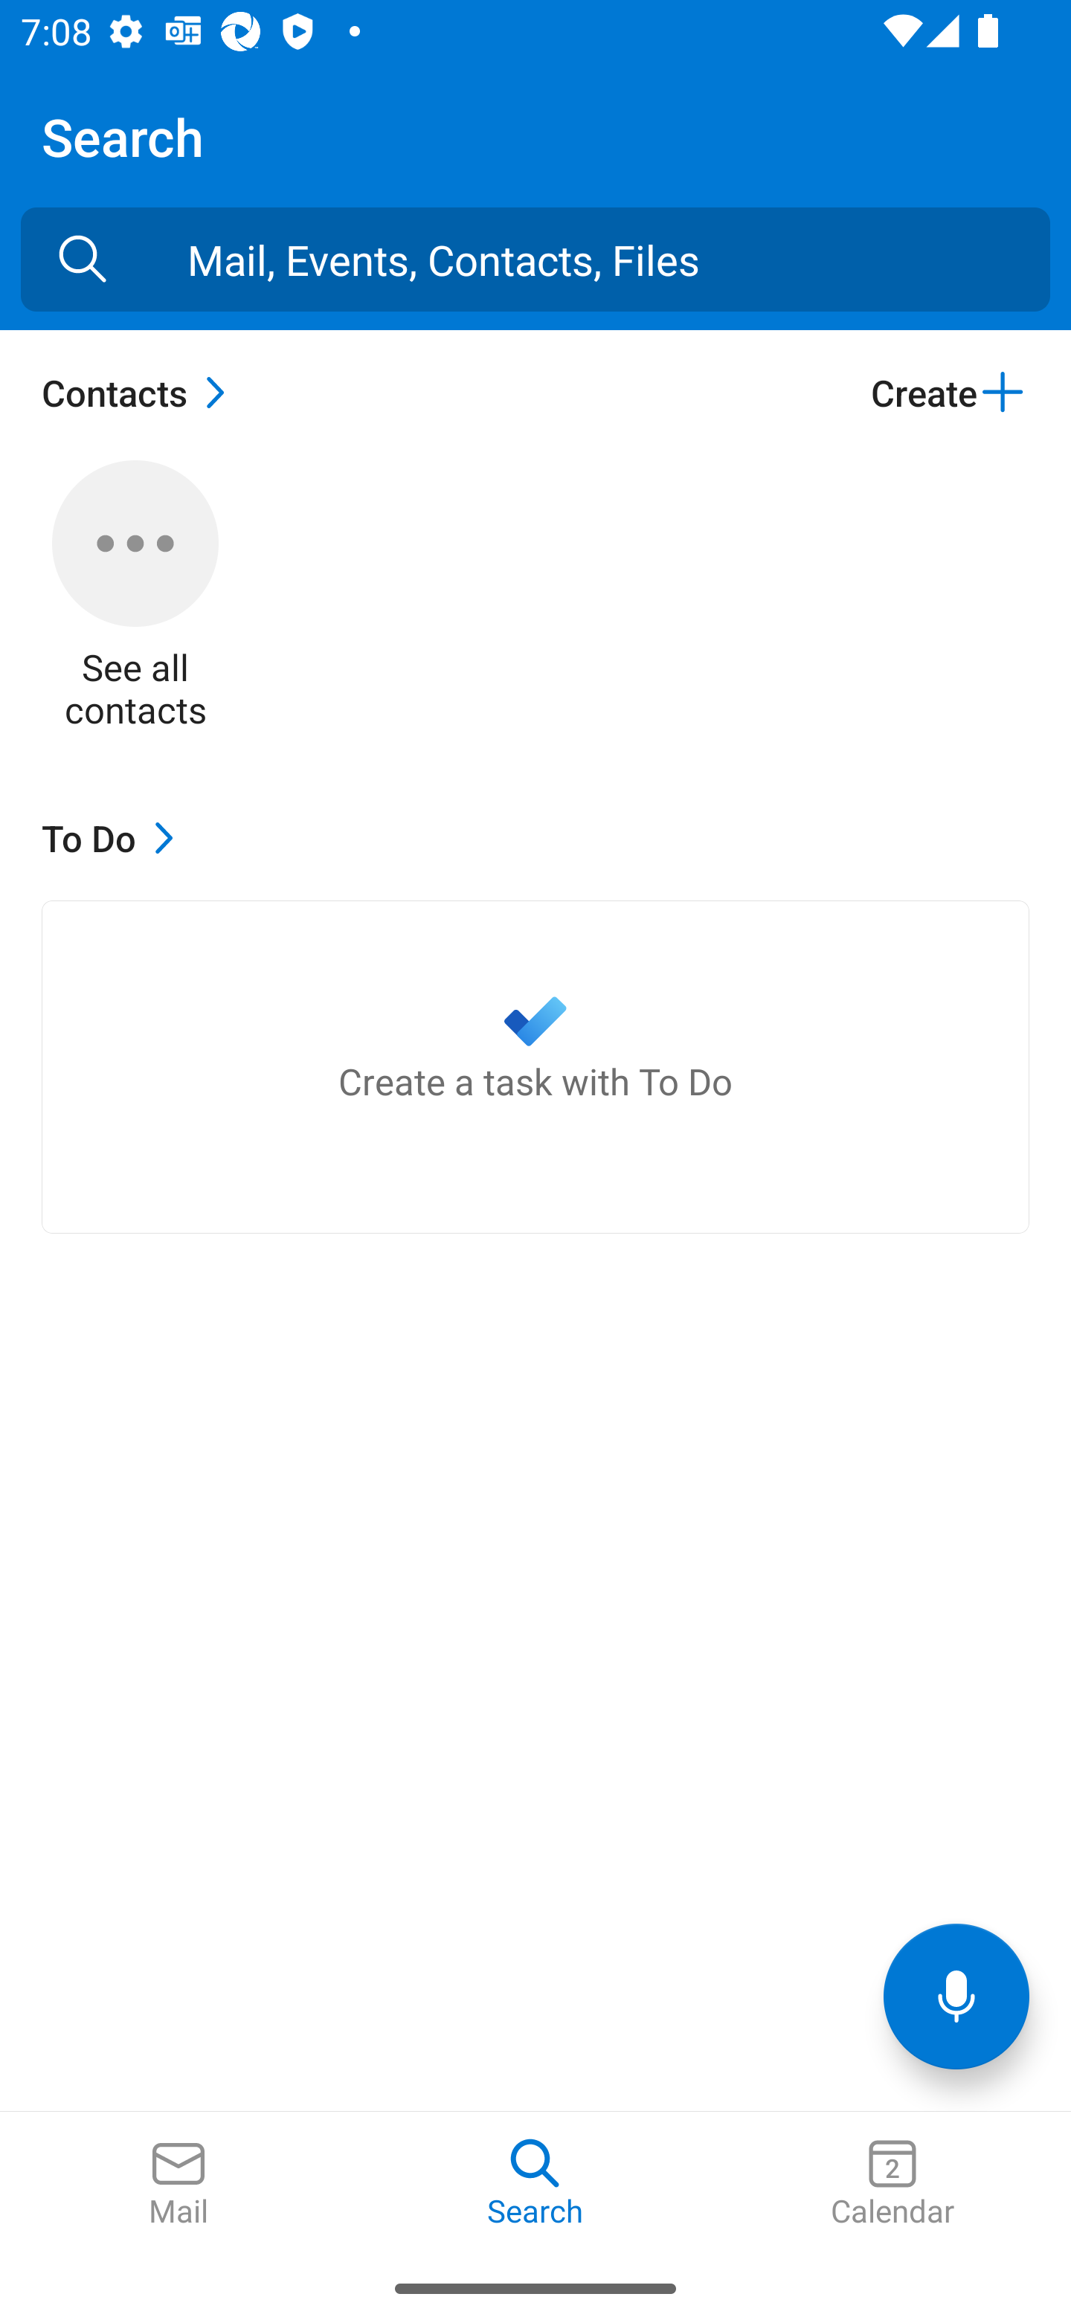 This screenshot has height=2320, width=1071. I want to click on Calendar, so click(892, 2184).